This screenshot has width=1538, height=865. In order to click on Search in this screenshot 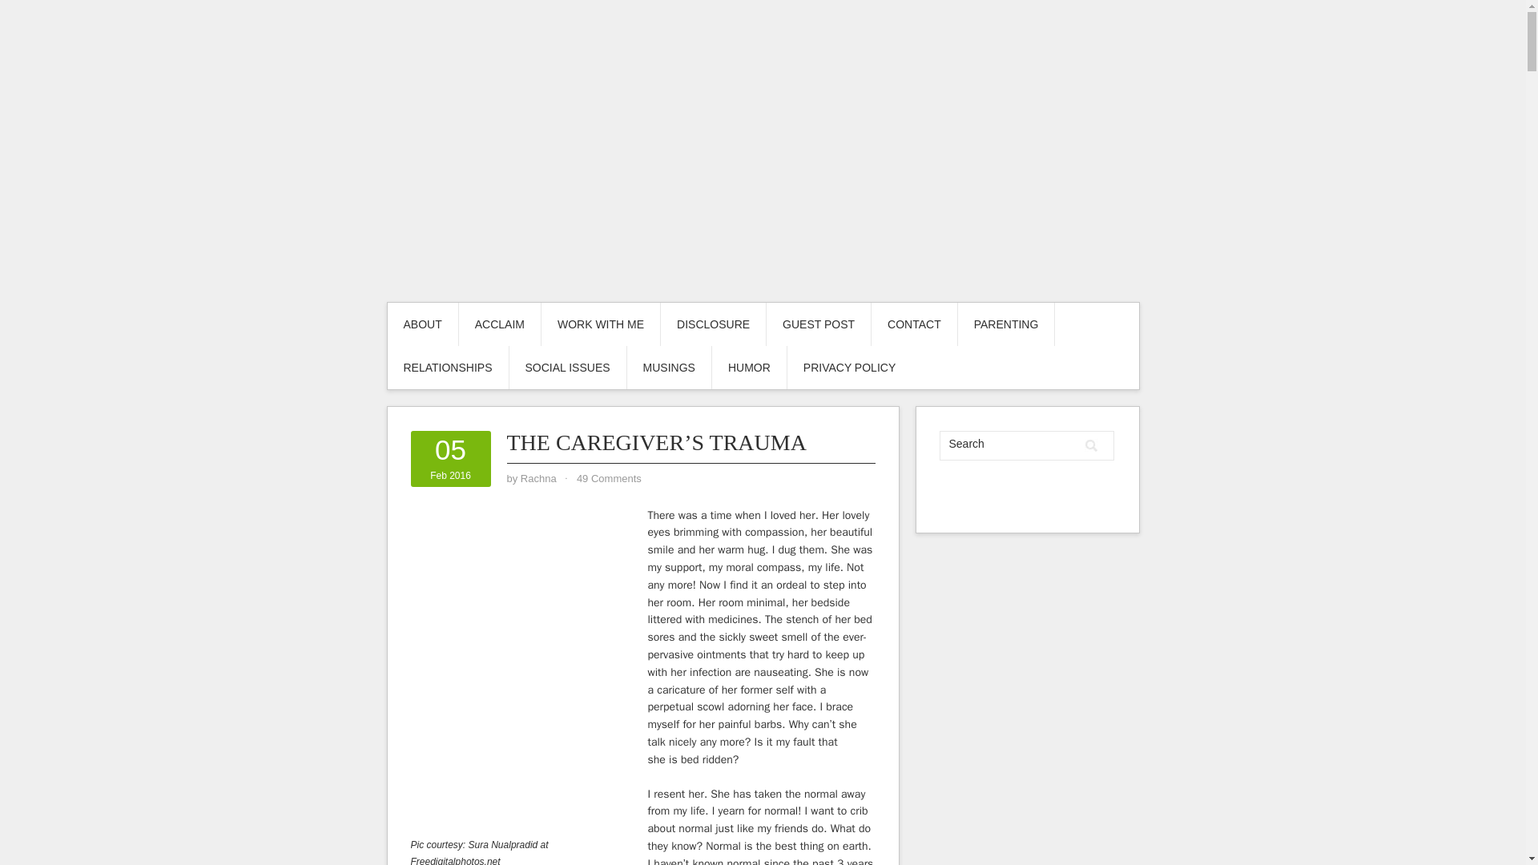, I will do `click(1091, 445)`.